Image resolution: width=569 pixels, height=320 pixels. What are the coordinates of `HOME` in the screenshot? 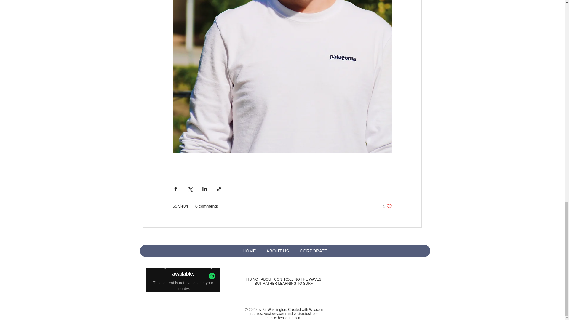 It's located at (249, 251).